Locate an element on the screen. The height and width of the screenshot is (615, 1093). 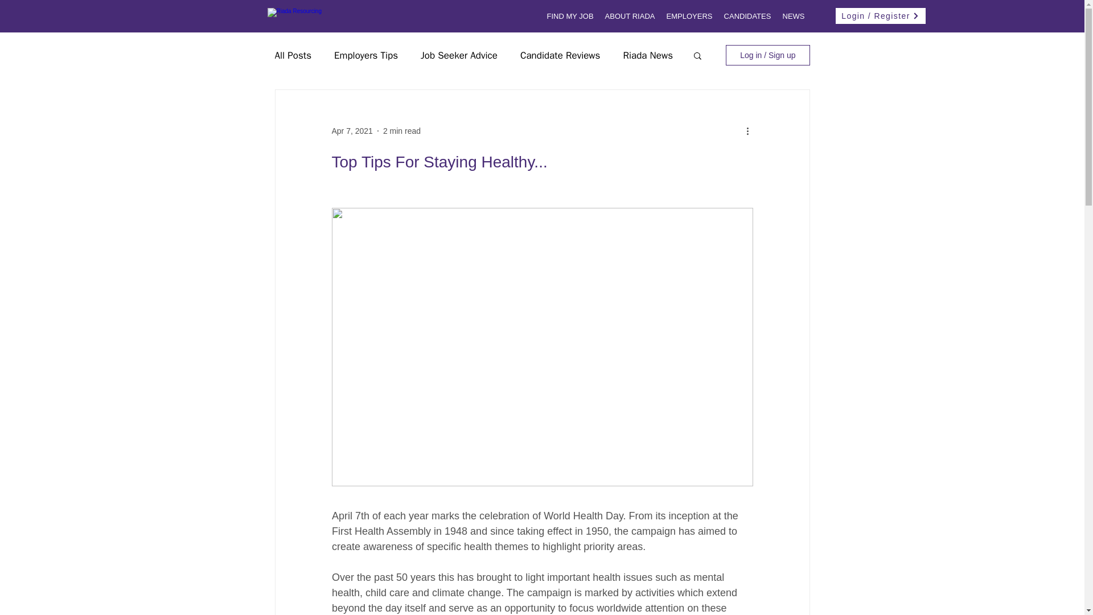
All Posts is located at coordinates (293, 56).